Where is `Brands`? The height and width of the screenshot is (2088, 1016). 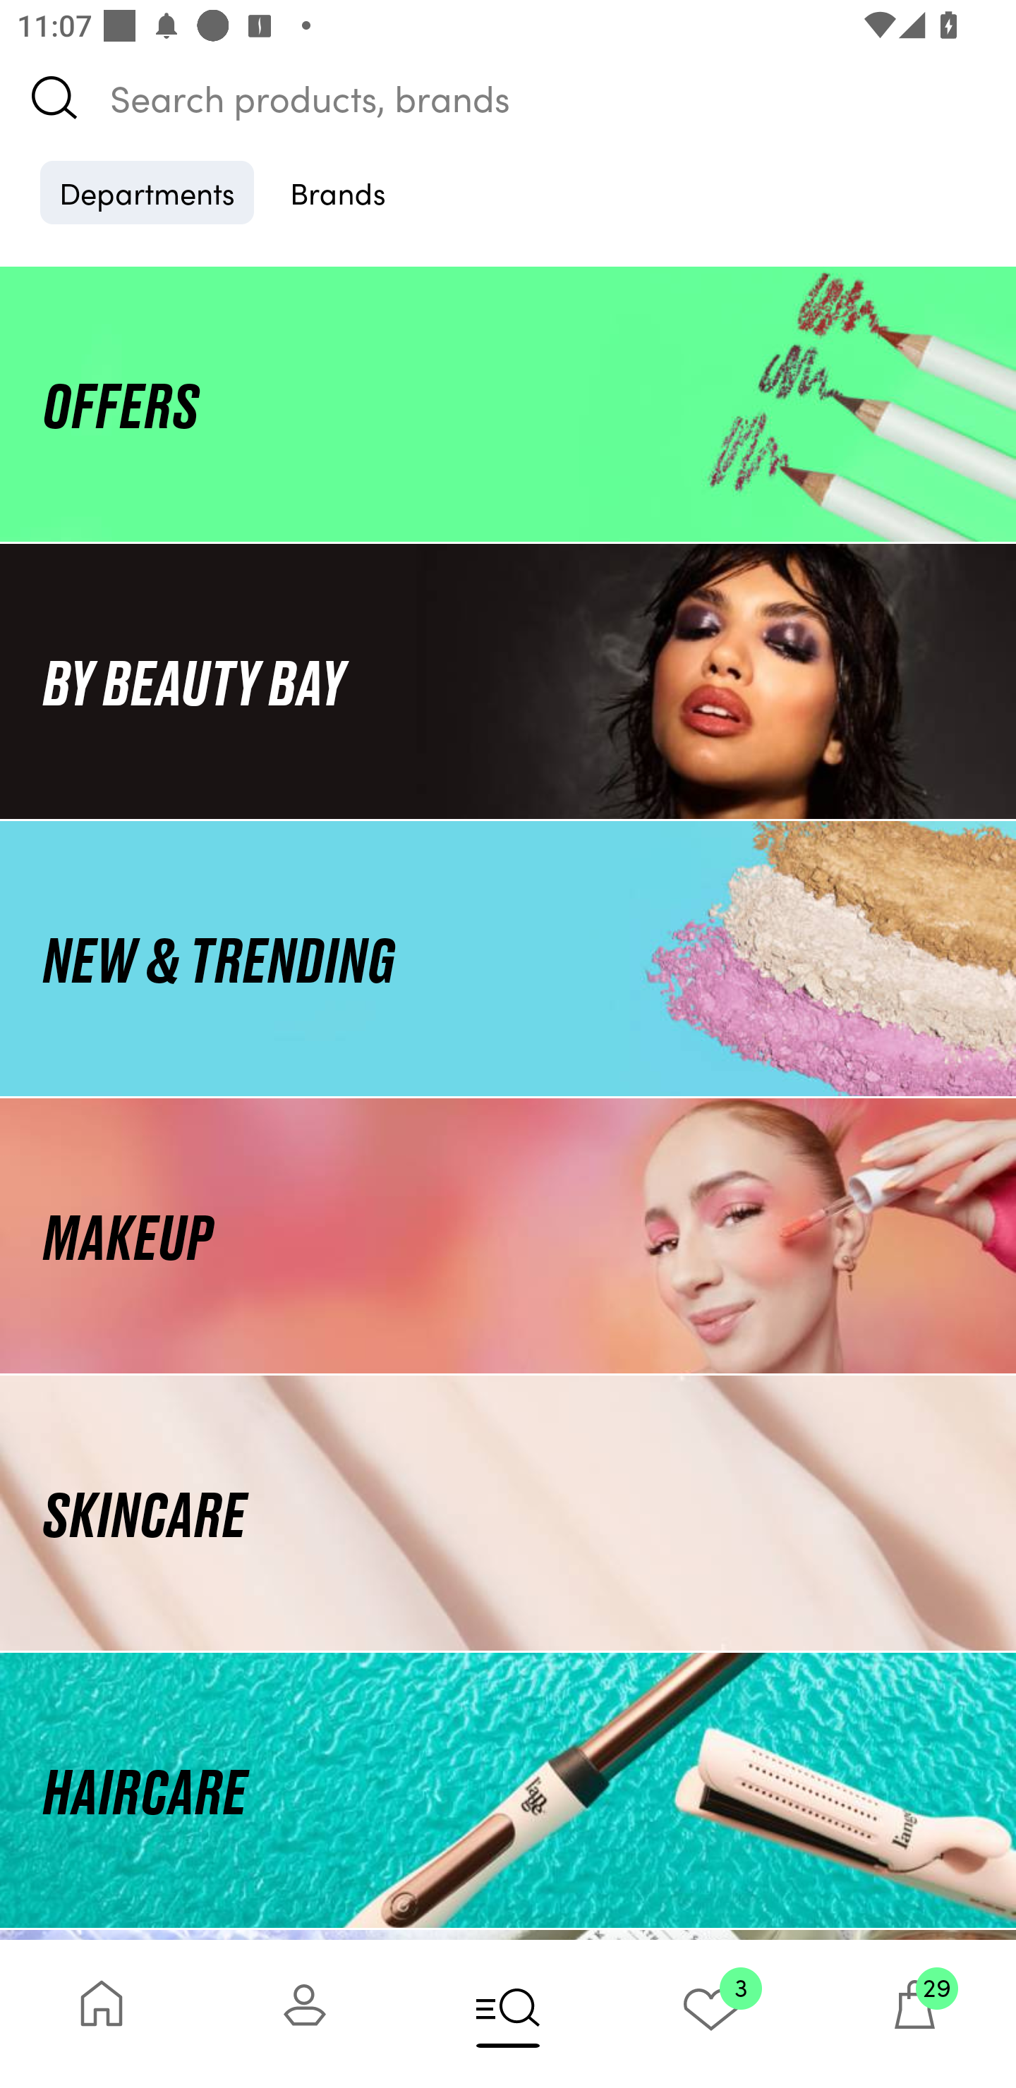
Brands is located at coordinates (338, 192).